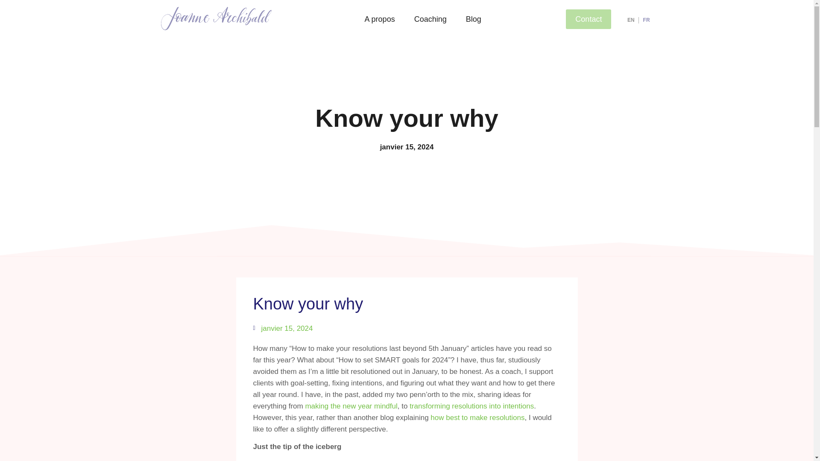 The height and width of the screenshot is (461, 820). What do you see at coordinates (471, 406) in the screenshot?
I see `transforming resolutions into intentions` at bounding box center [471, 406].